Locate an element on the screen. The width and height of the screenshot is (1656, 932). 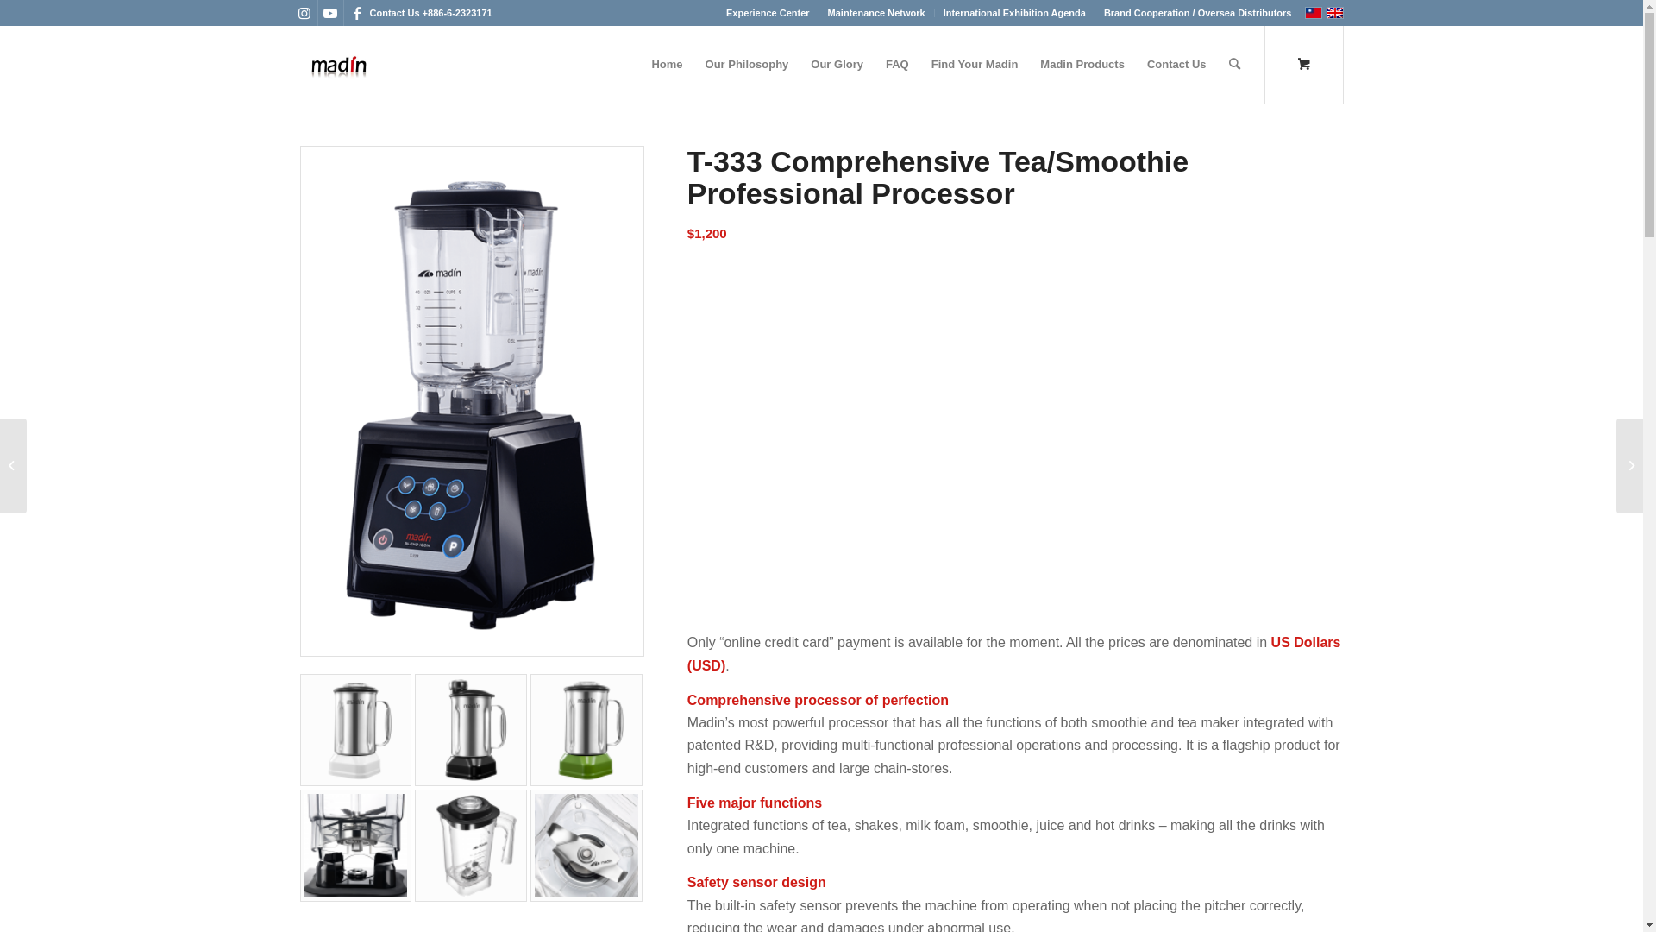
Maintenance Network is located at coordinates (876, 13).